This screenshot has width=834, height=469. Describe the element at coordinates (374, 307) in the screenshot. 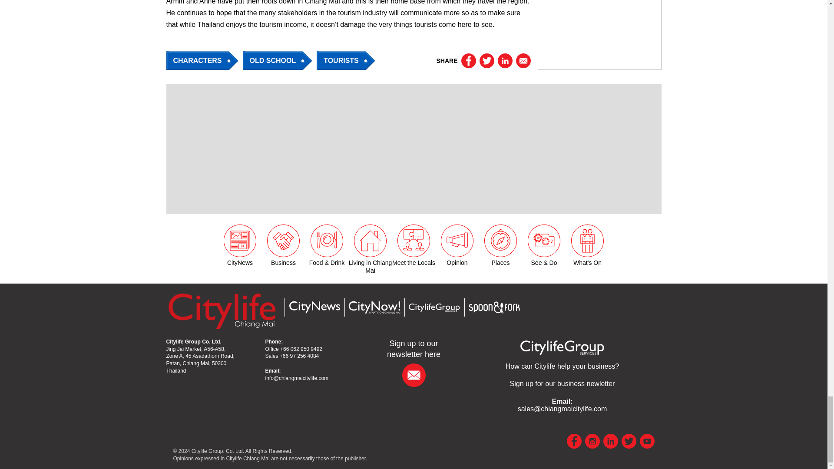

I see `CityNow - What's on Chiang Mai` at that location.